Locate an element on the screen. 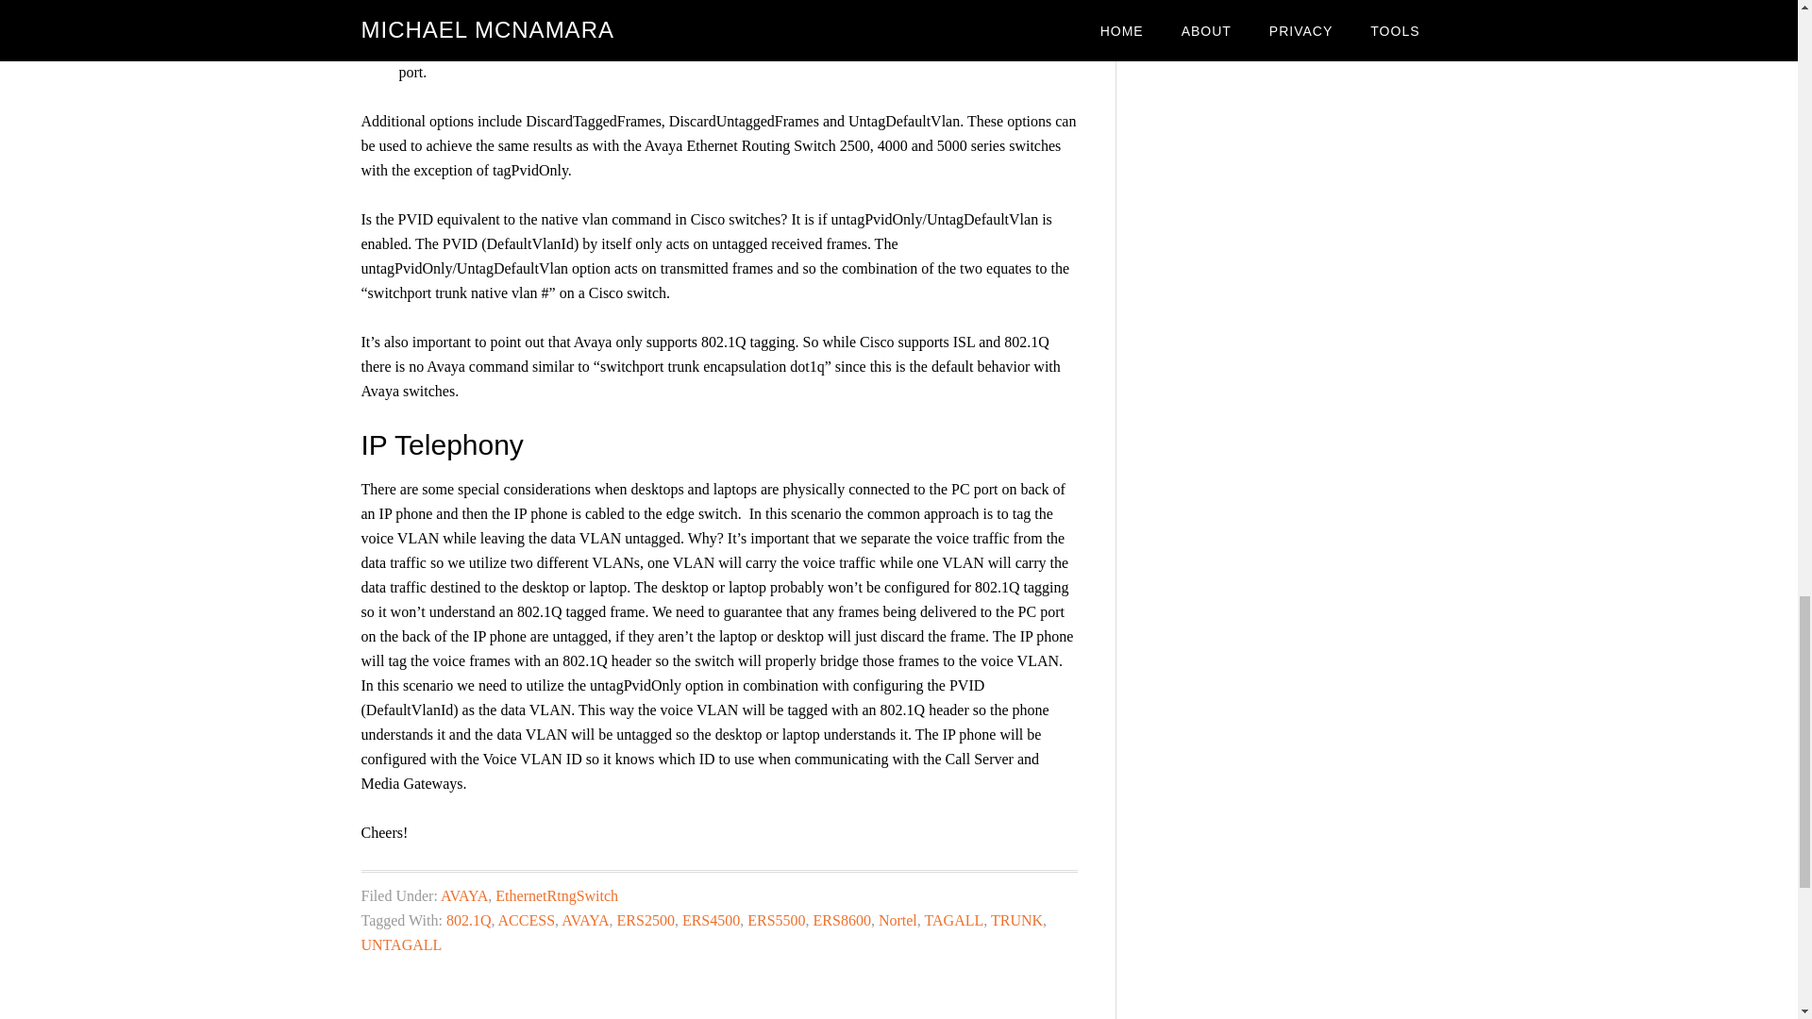  ACCESS is located at coordinates (527, 919).